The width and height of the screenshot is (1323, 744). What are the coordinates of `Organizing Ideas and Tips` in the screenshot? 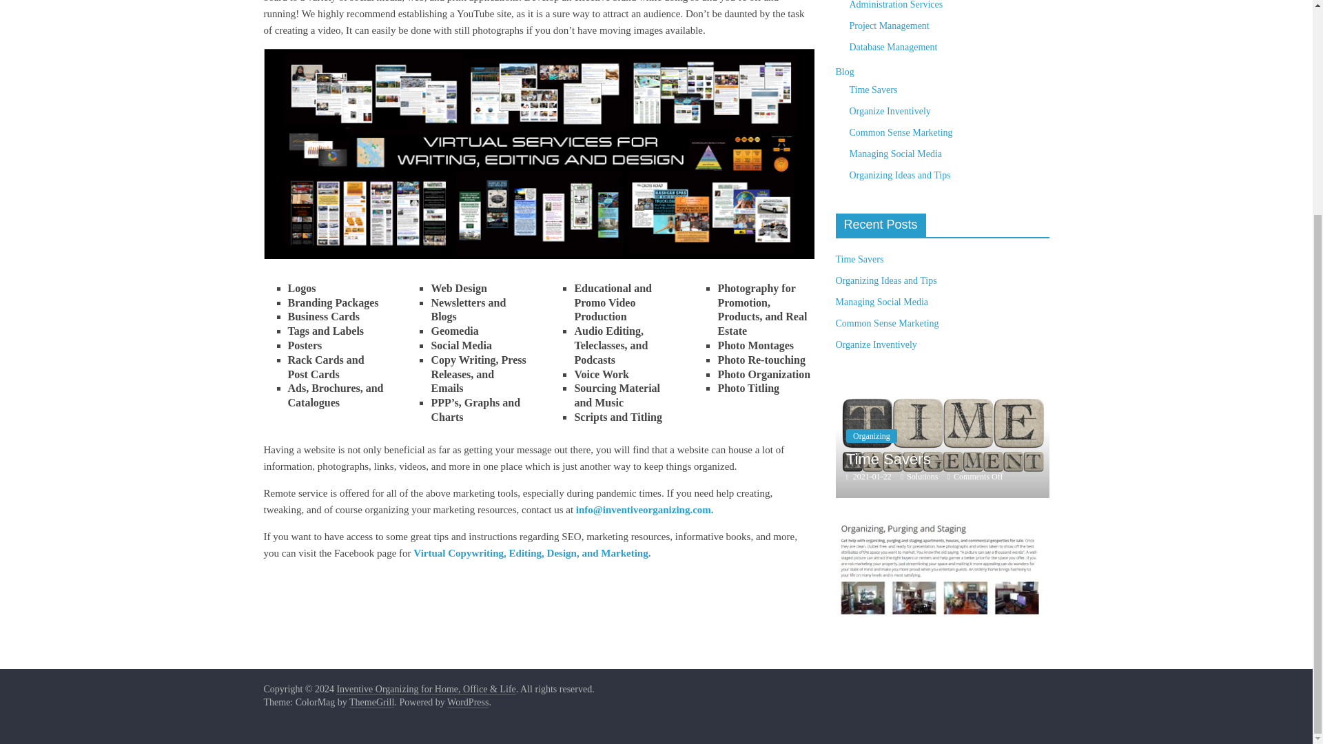 It's located at (885, 280).